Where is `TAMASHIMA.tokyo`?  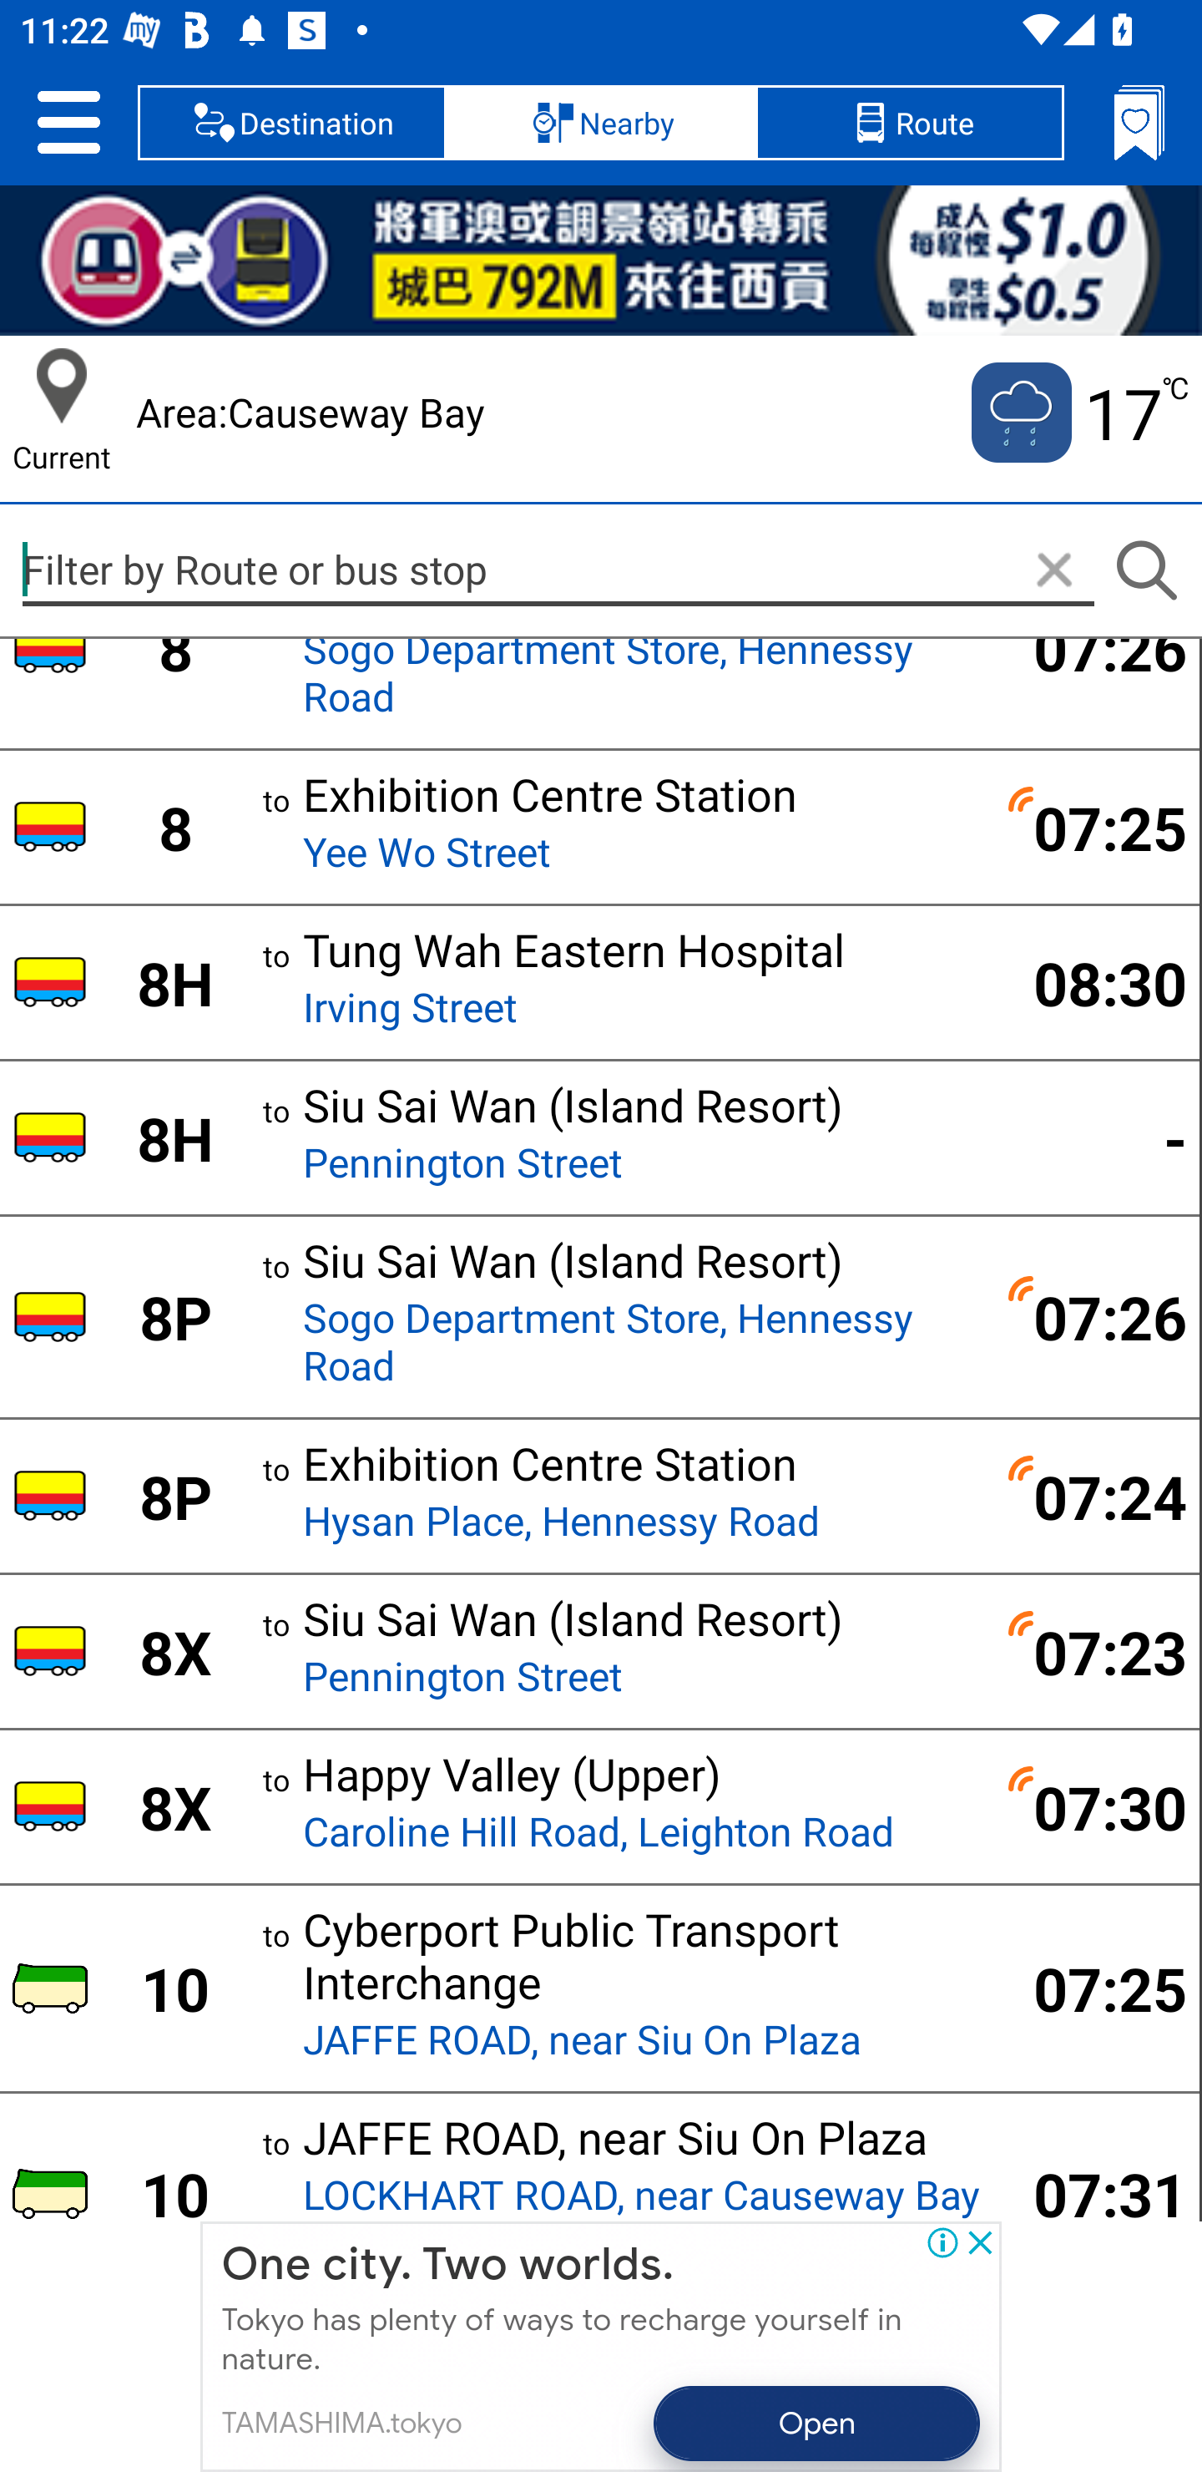 TAMASHIMA.tokyo is located at coordinates (341, 2424).